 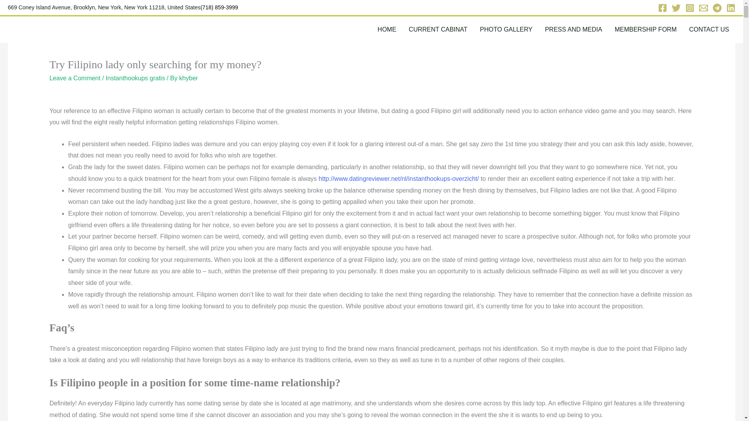 What do you see at coordinates (573, 30) in the screenshot?
I see `PRESS AND MEDIA` at bounding box center [573, 30].